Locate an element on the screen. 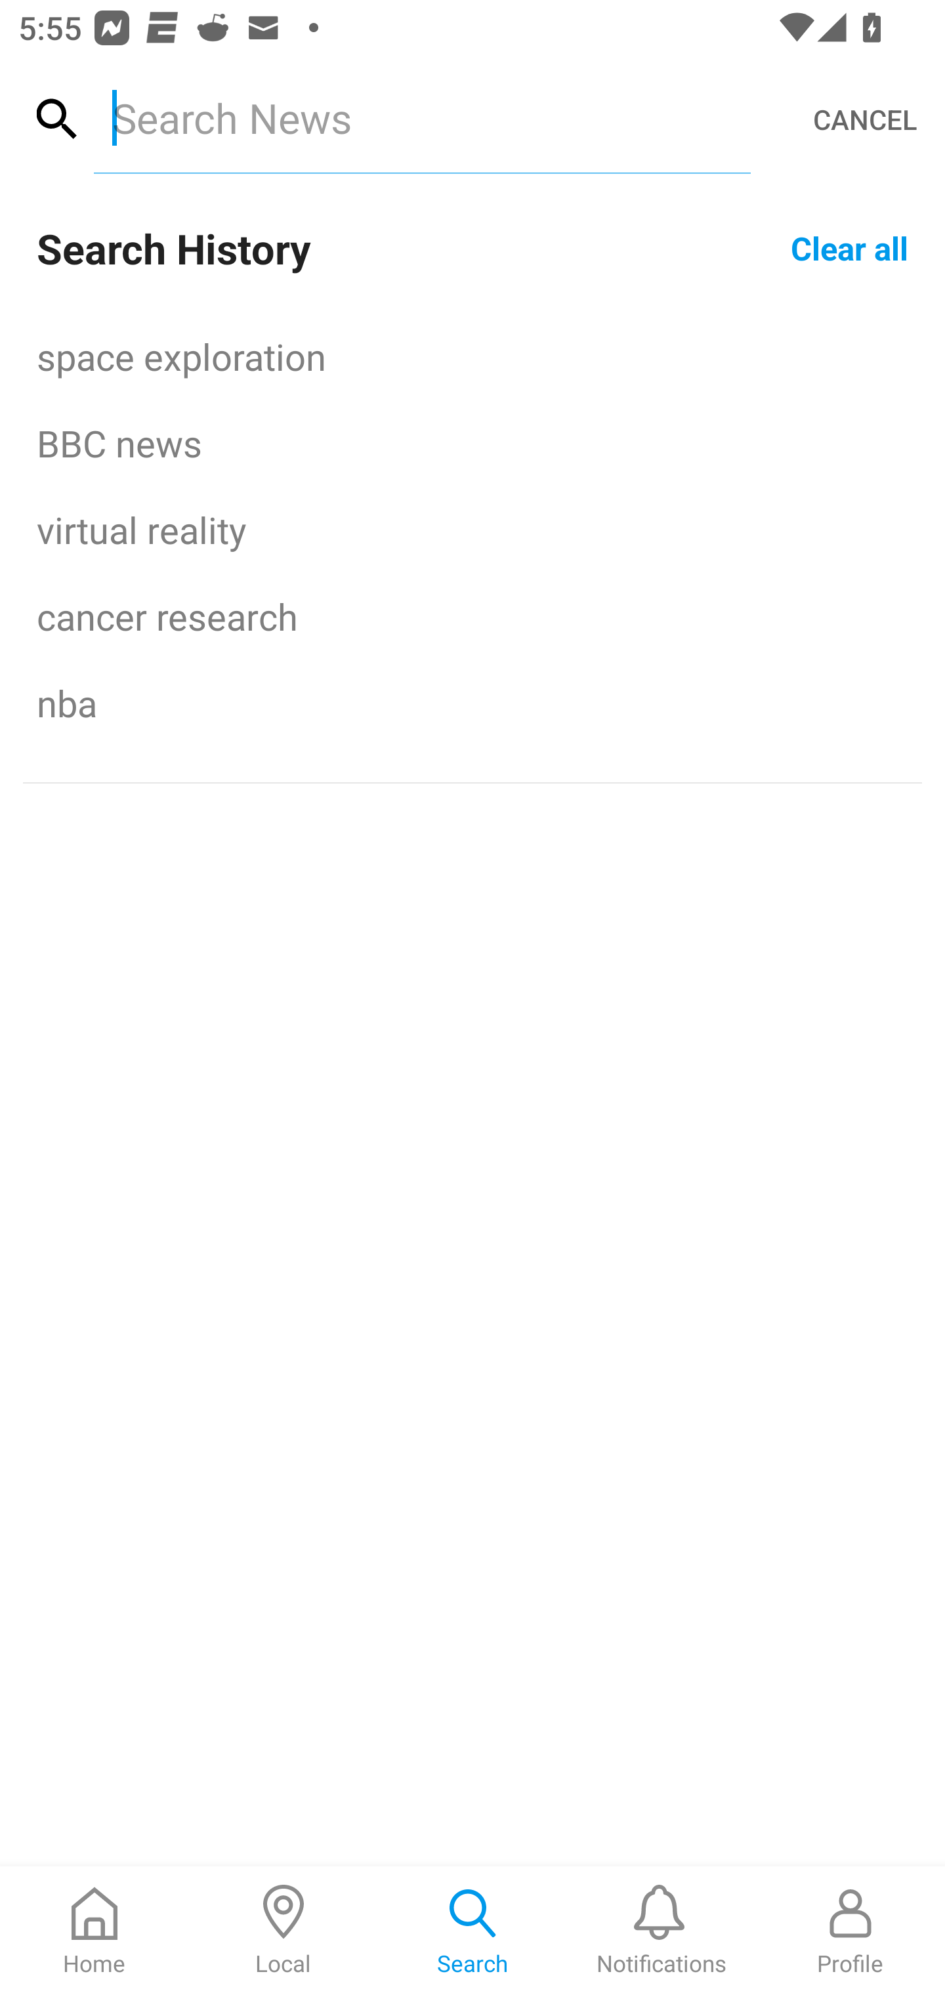 The width and height of the screenshot is (945, 1995). space exploration is located at coordinates (472, 356).